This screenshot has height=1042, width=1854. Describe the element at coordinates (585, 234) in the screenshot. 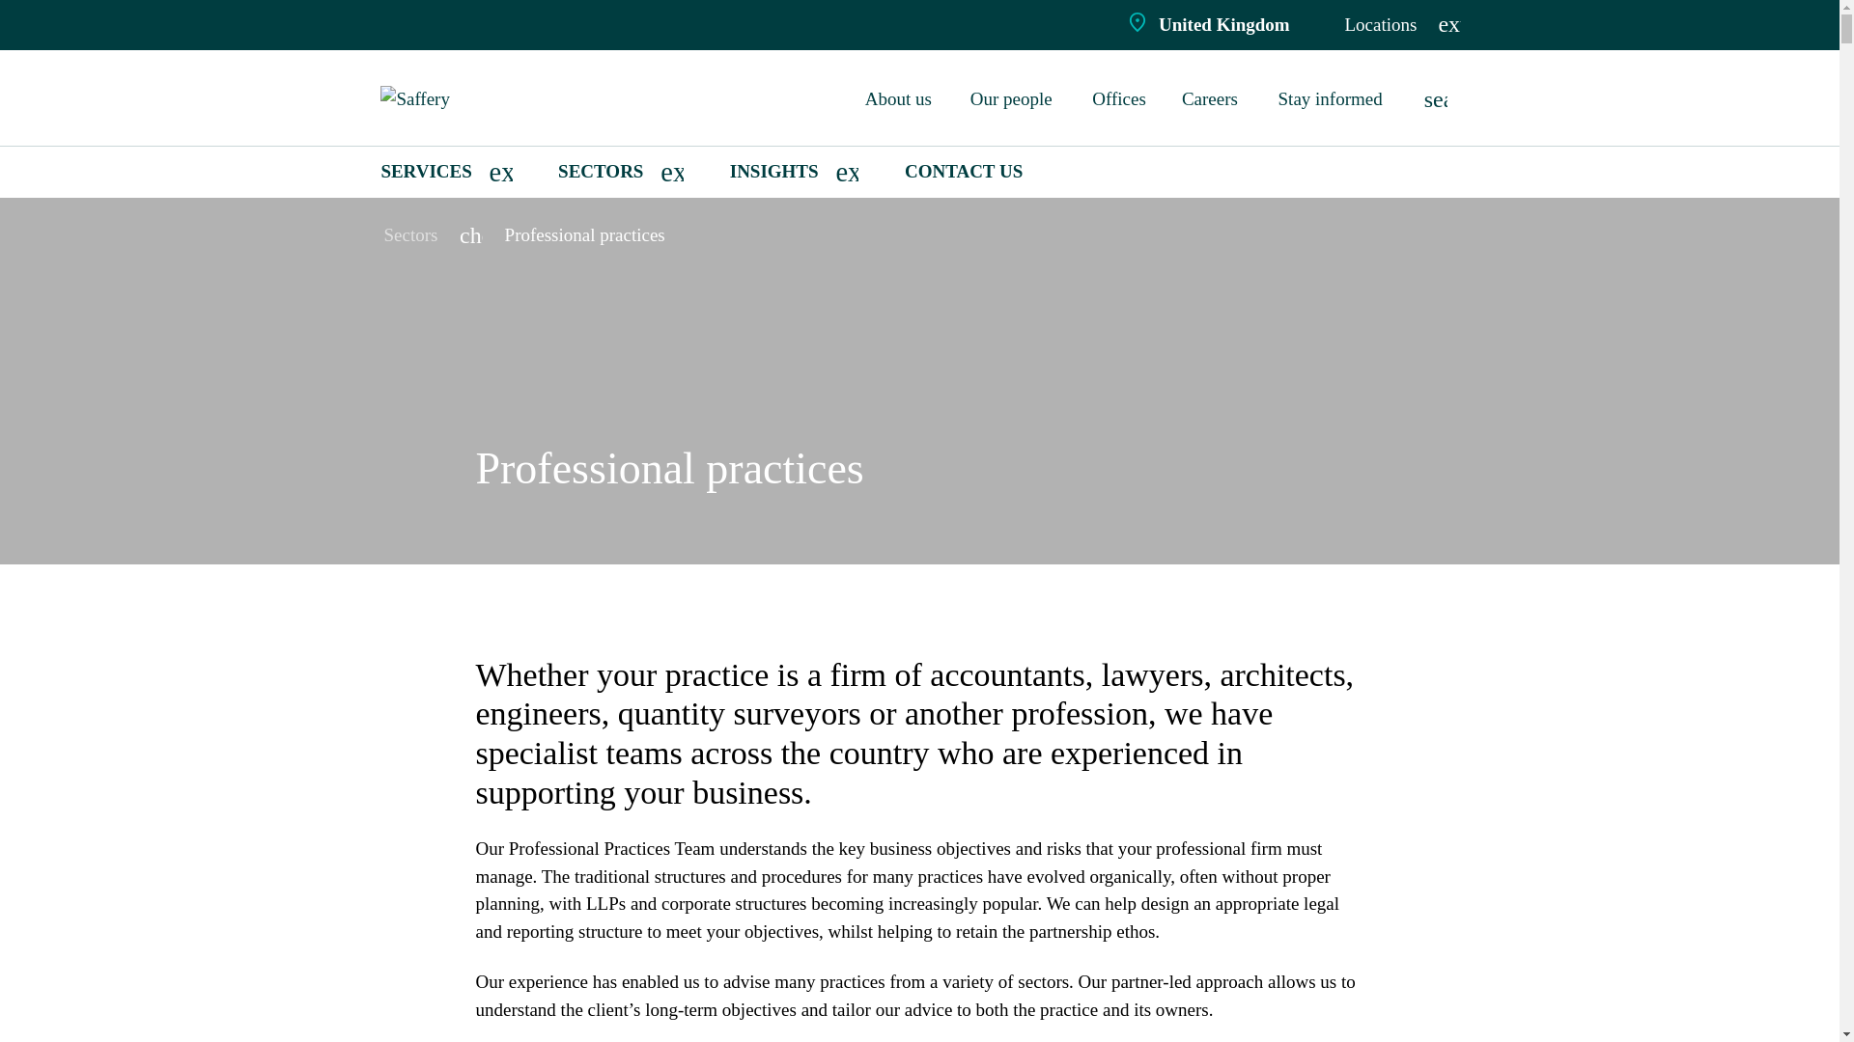

I see `Professional practices` at that location.